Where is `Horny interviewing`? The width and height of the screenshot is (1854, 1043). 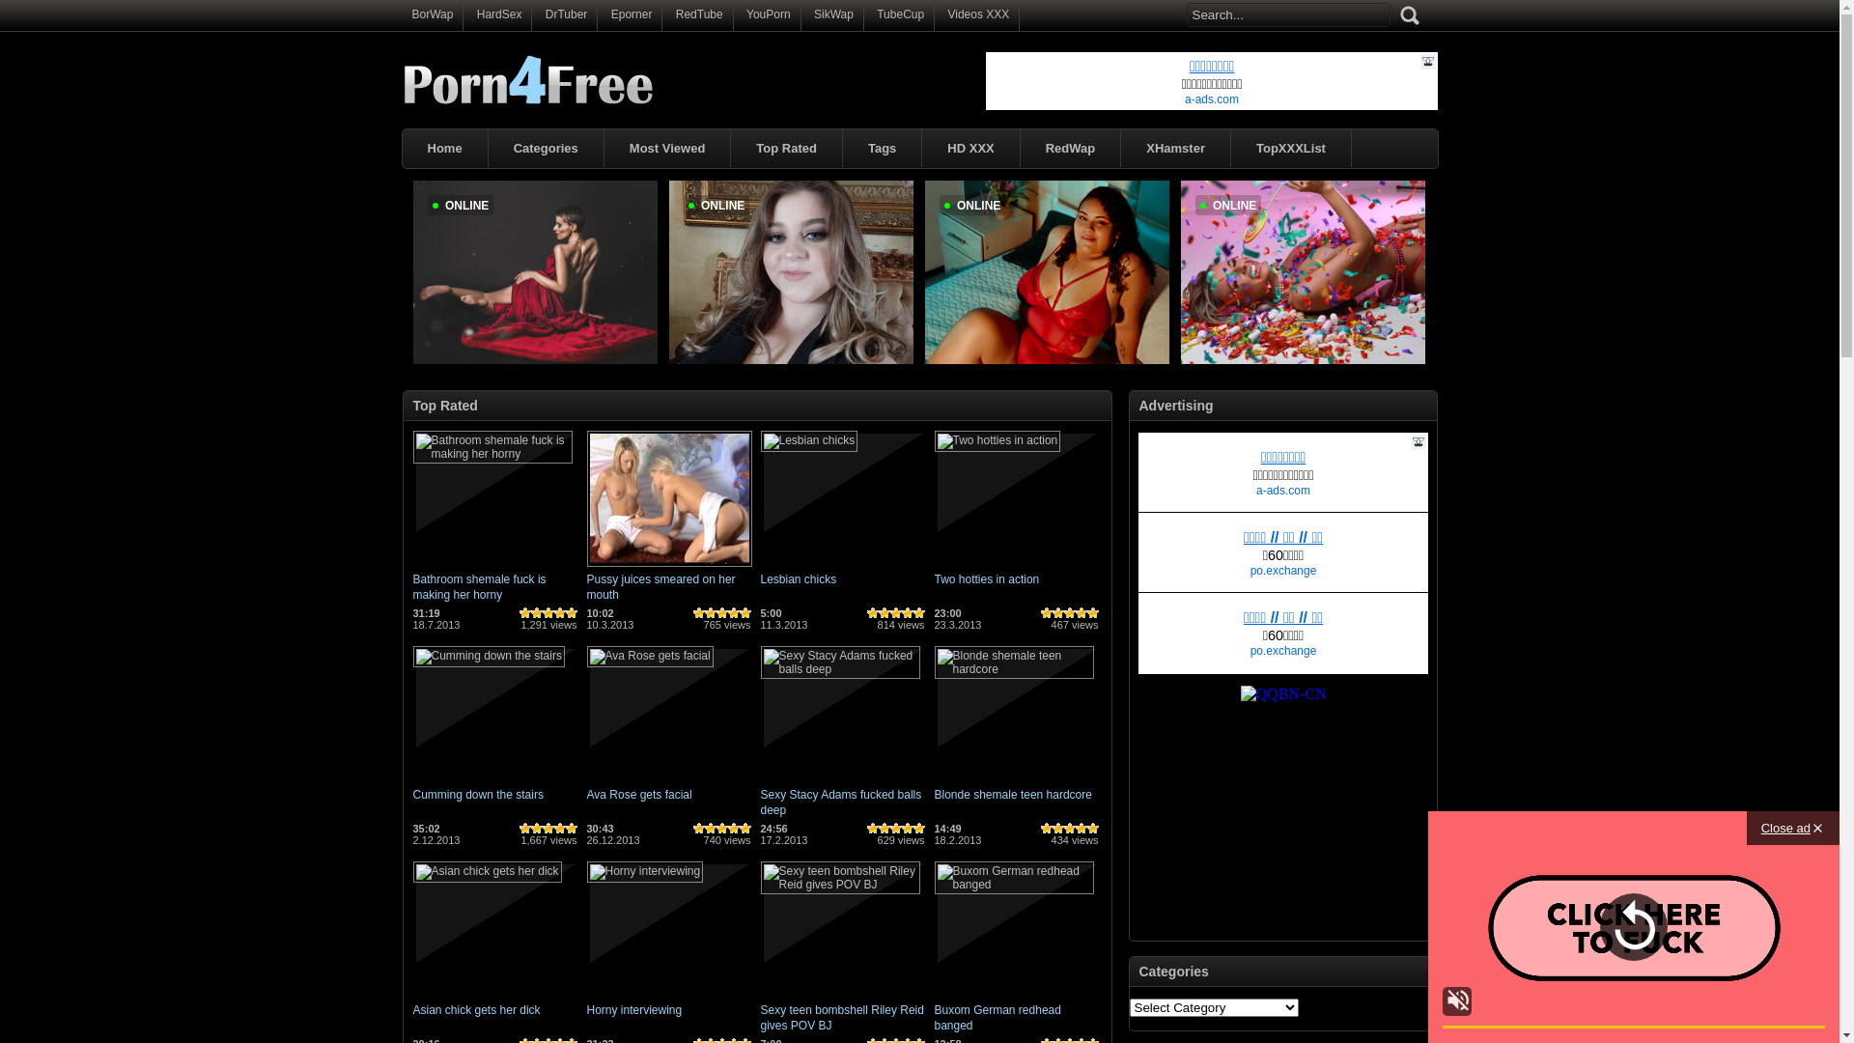 Horny interviewing is located at coordinates (645, 871).